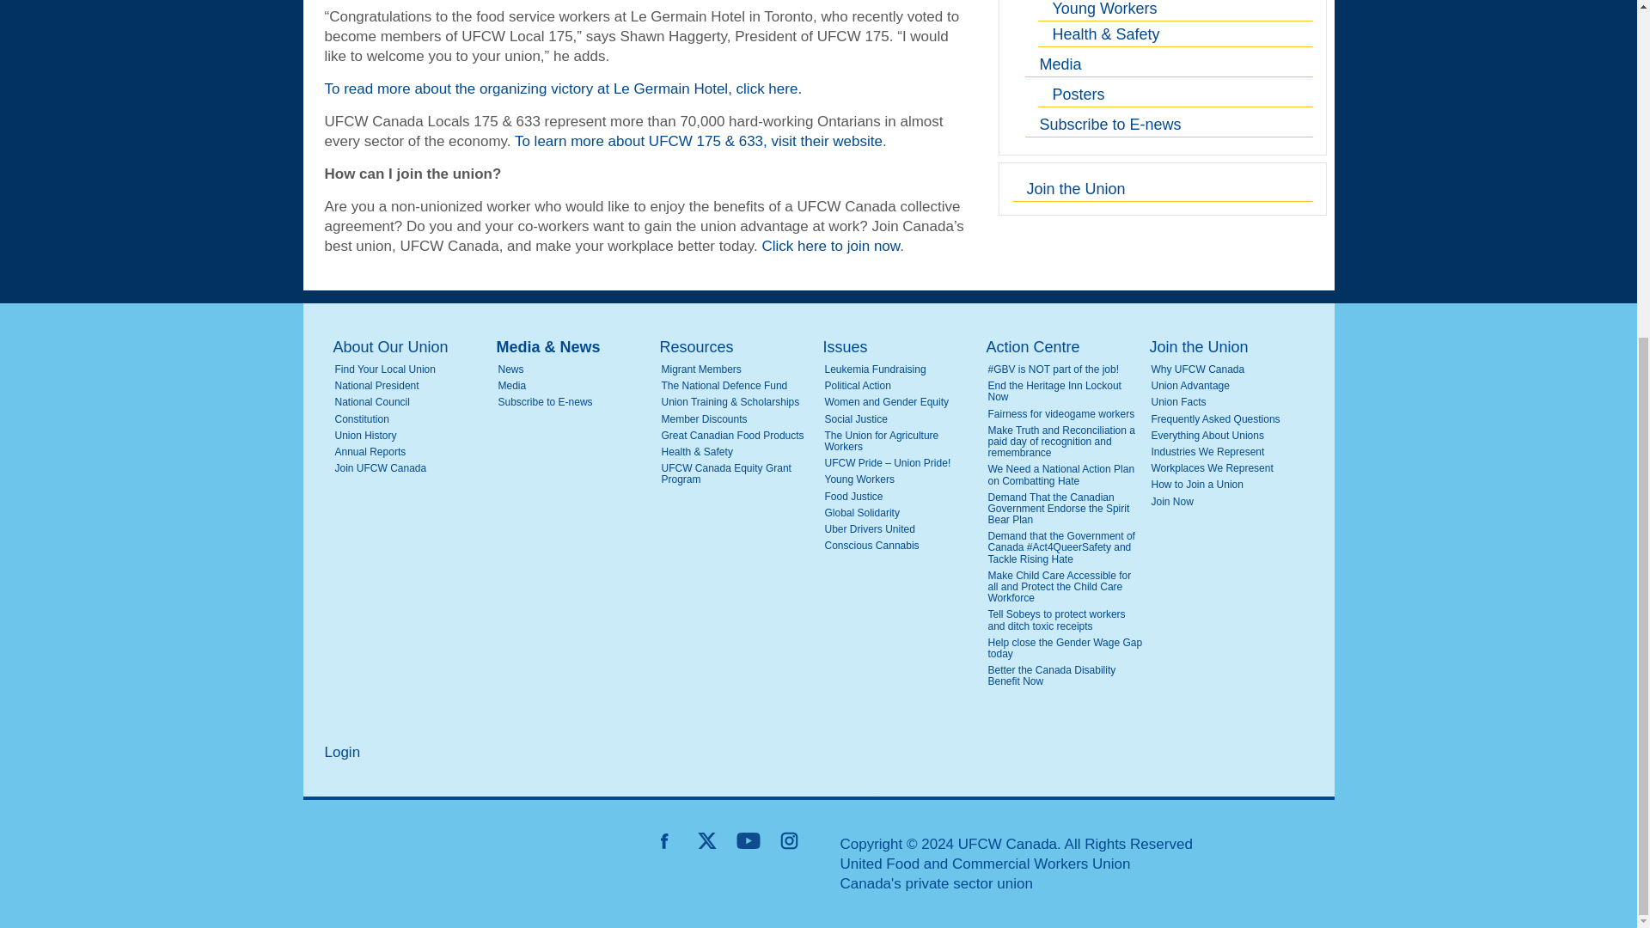  I want to click on   Facebook, so click(665, 840).